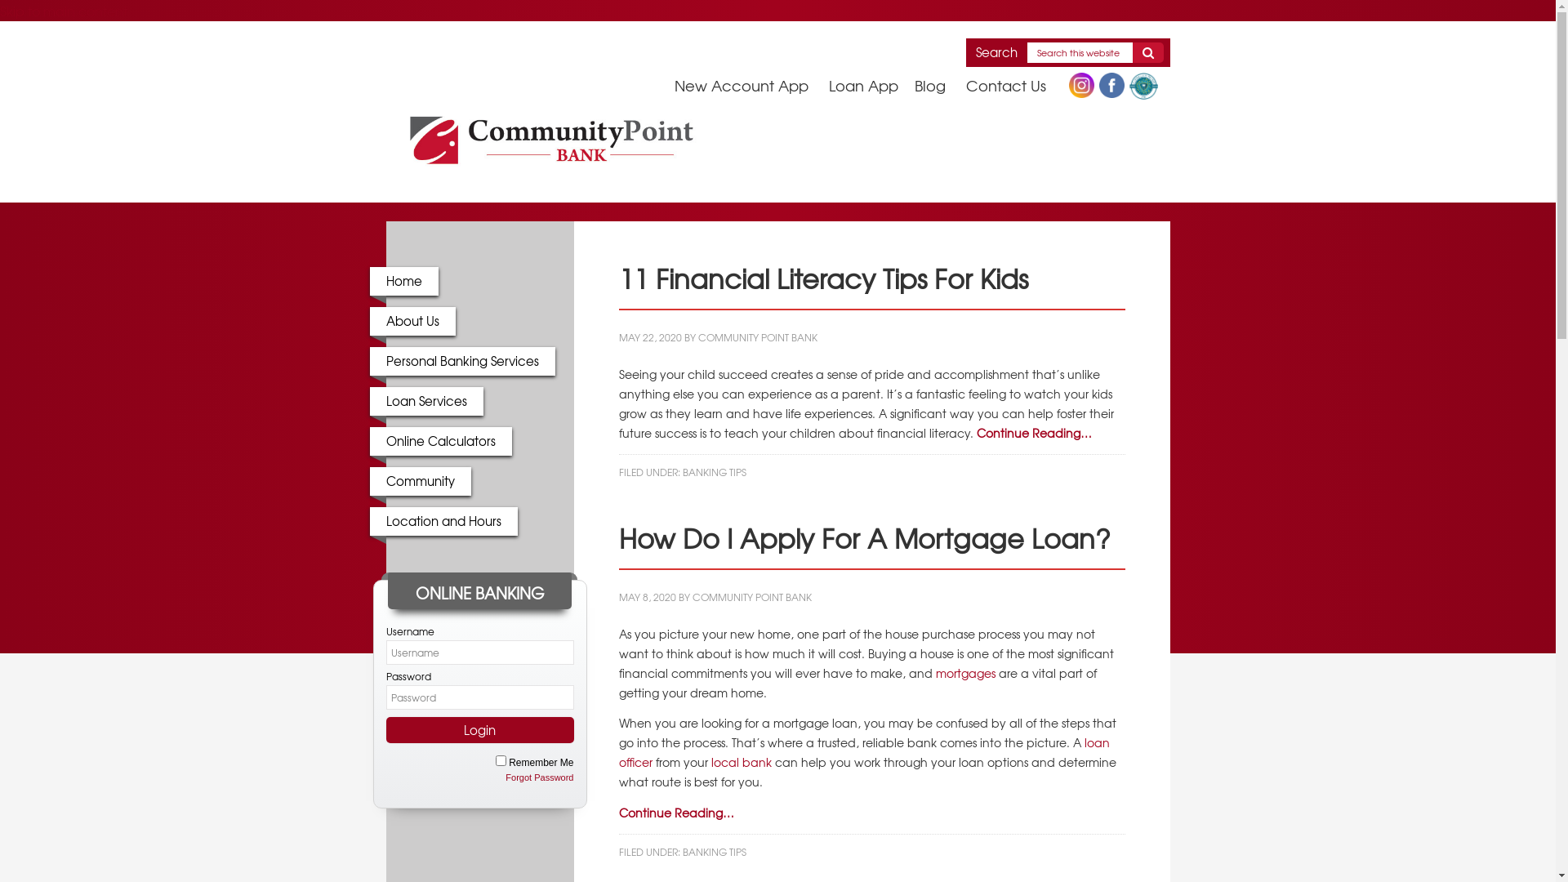  What do you see at coordinates (757, 337) in the screenshot?
I see `COMMUNITY POINT BANK` at bounding box center [757, 337].